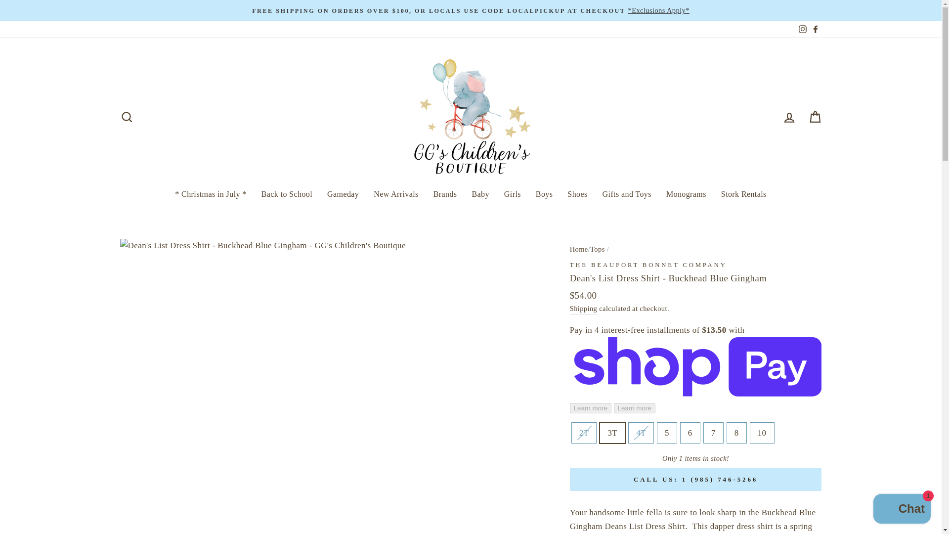 This screenshot has width=949, height=534. Describe the element at coordinates (902, 510) in the screenshot. I see `Shopify online store chat` at that location.